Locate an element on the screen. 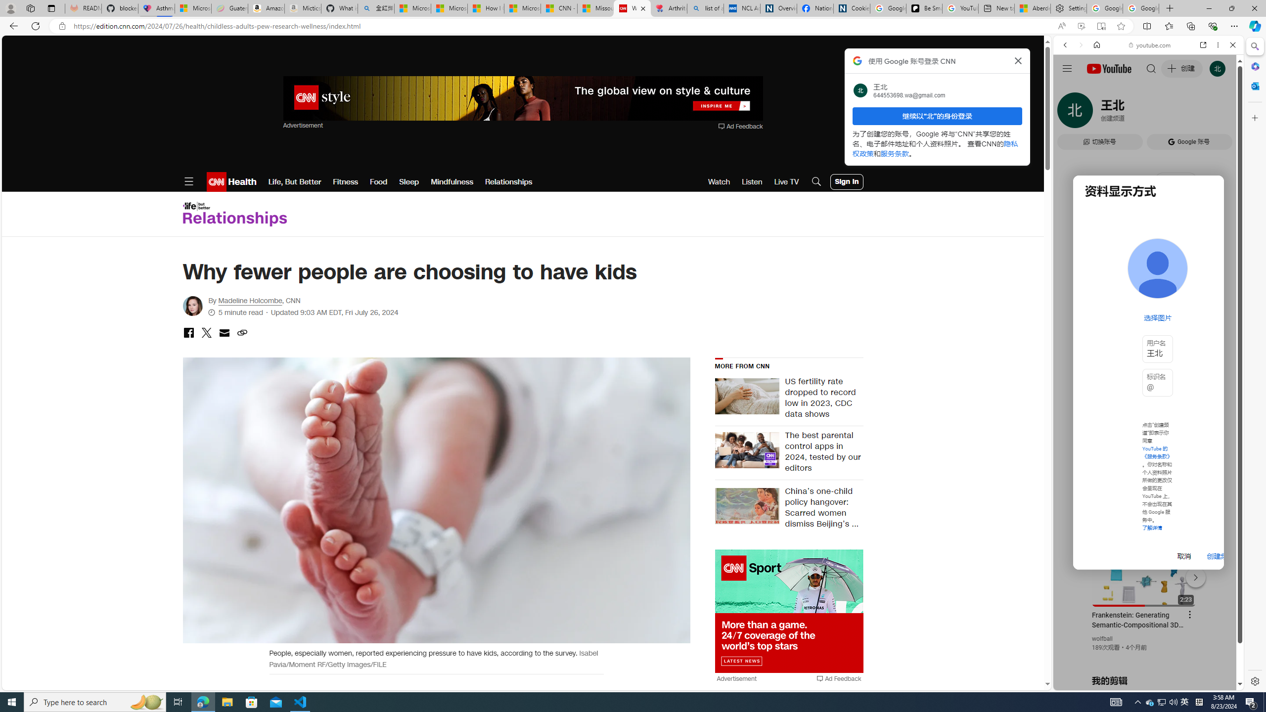 The width and height of the screenshot is (1266, 712). Cookies is located at coordinates (852, 8).